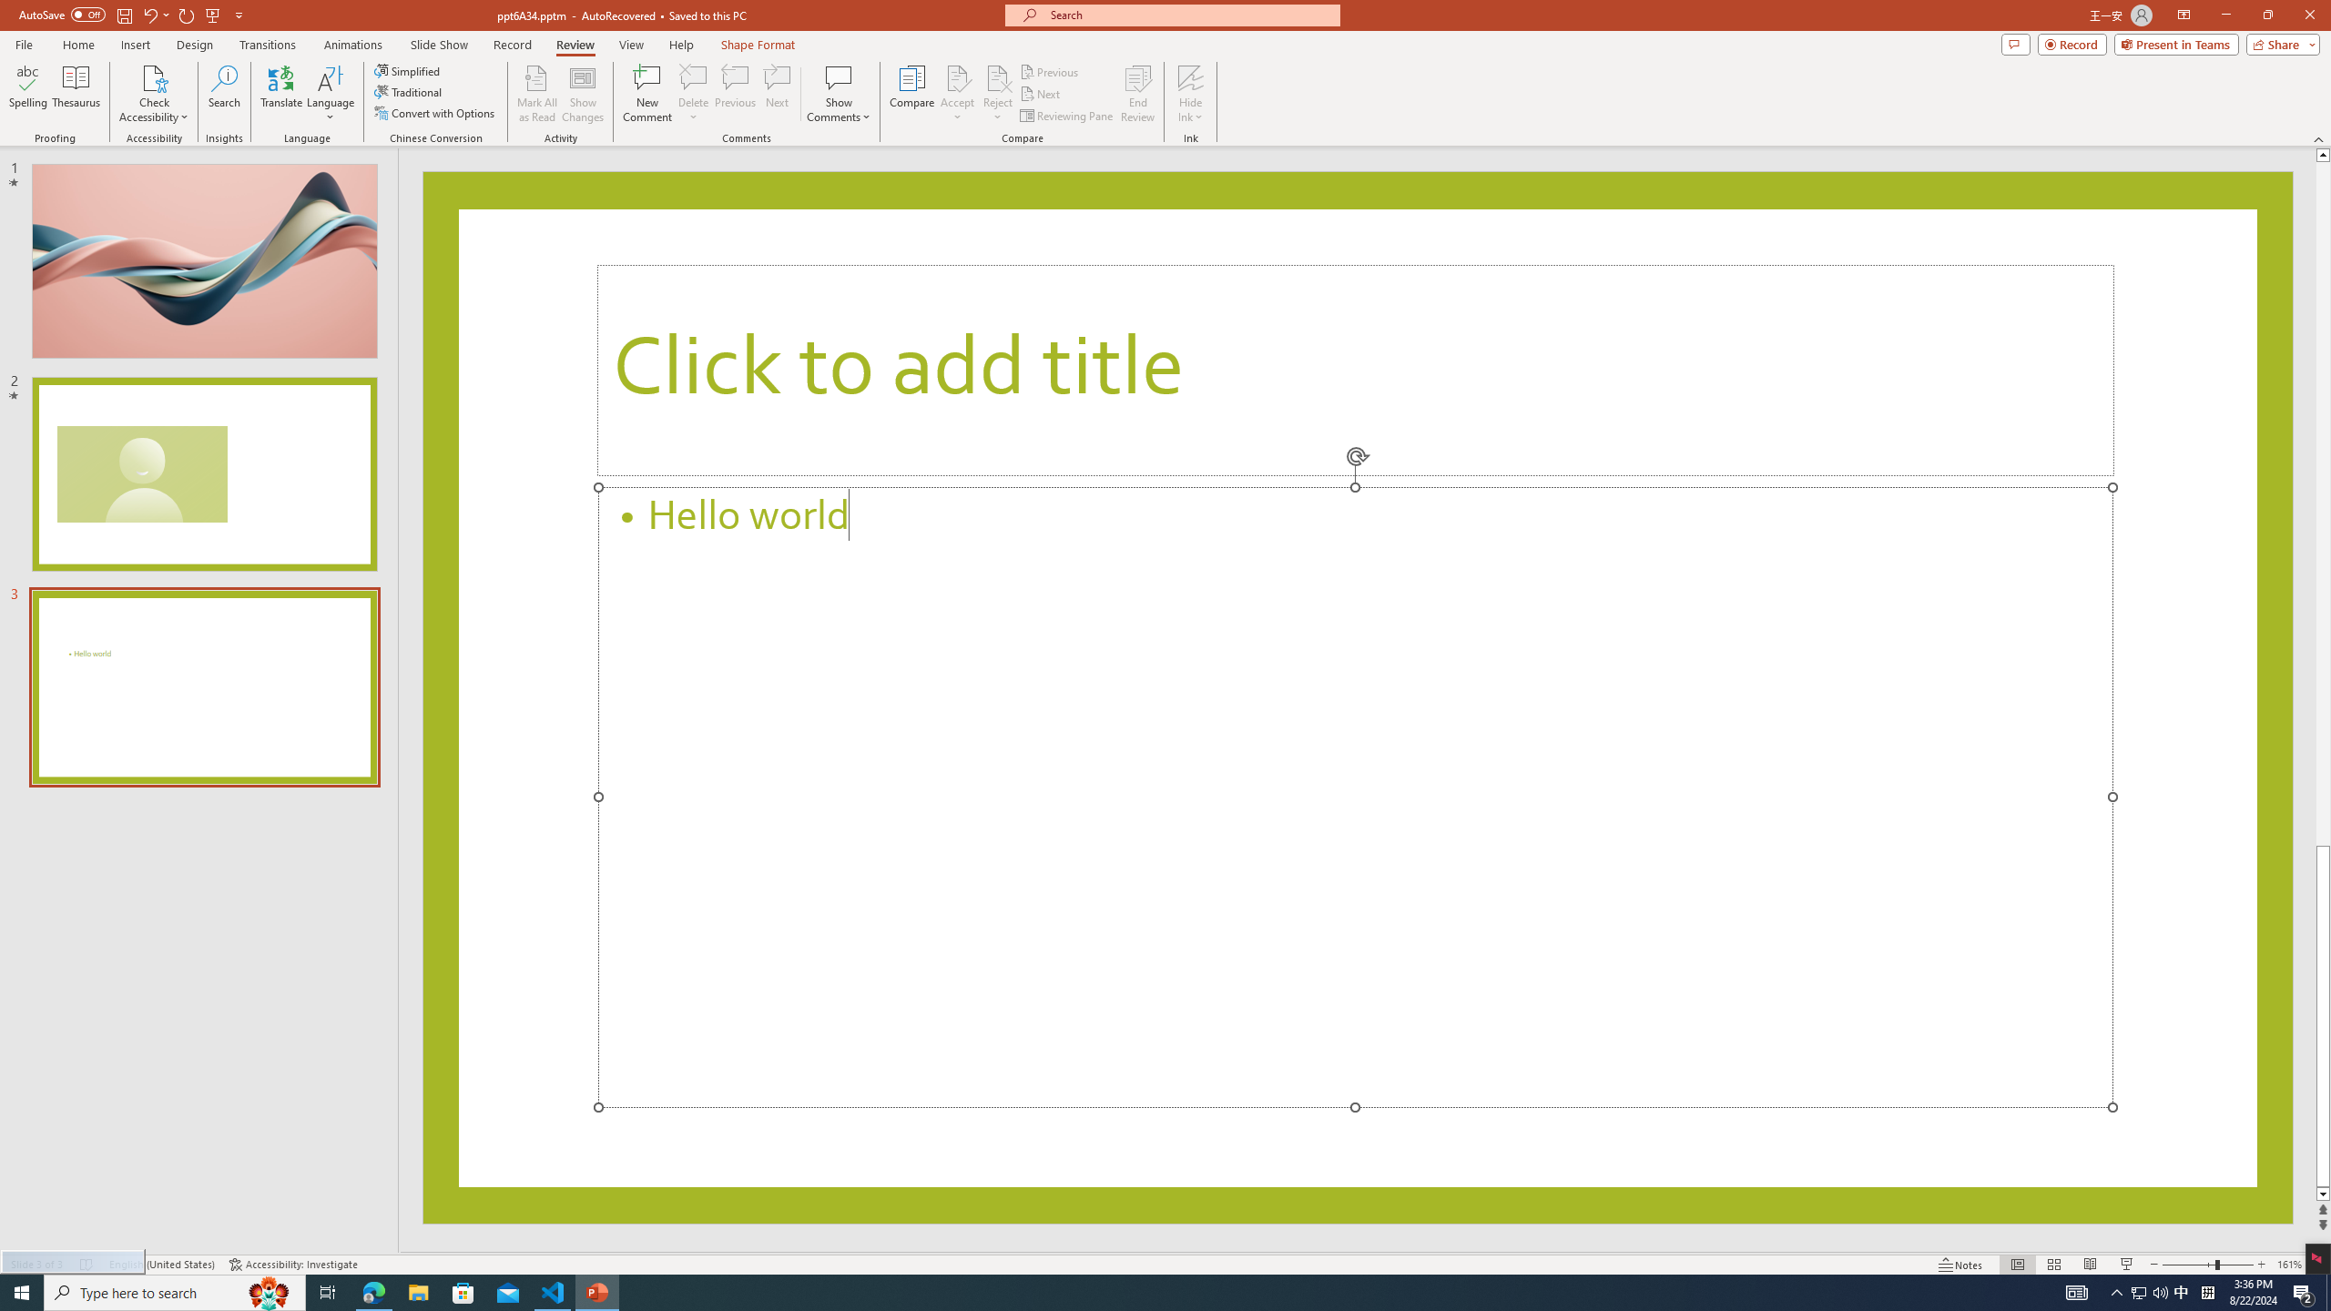  Describe the element at coordinates (693, 77) in the screenshot. I see `Delete` at that location.